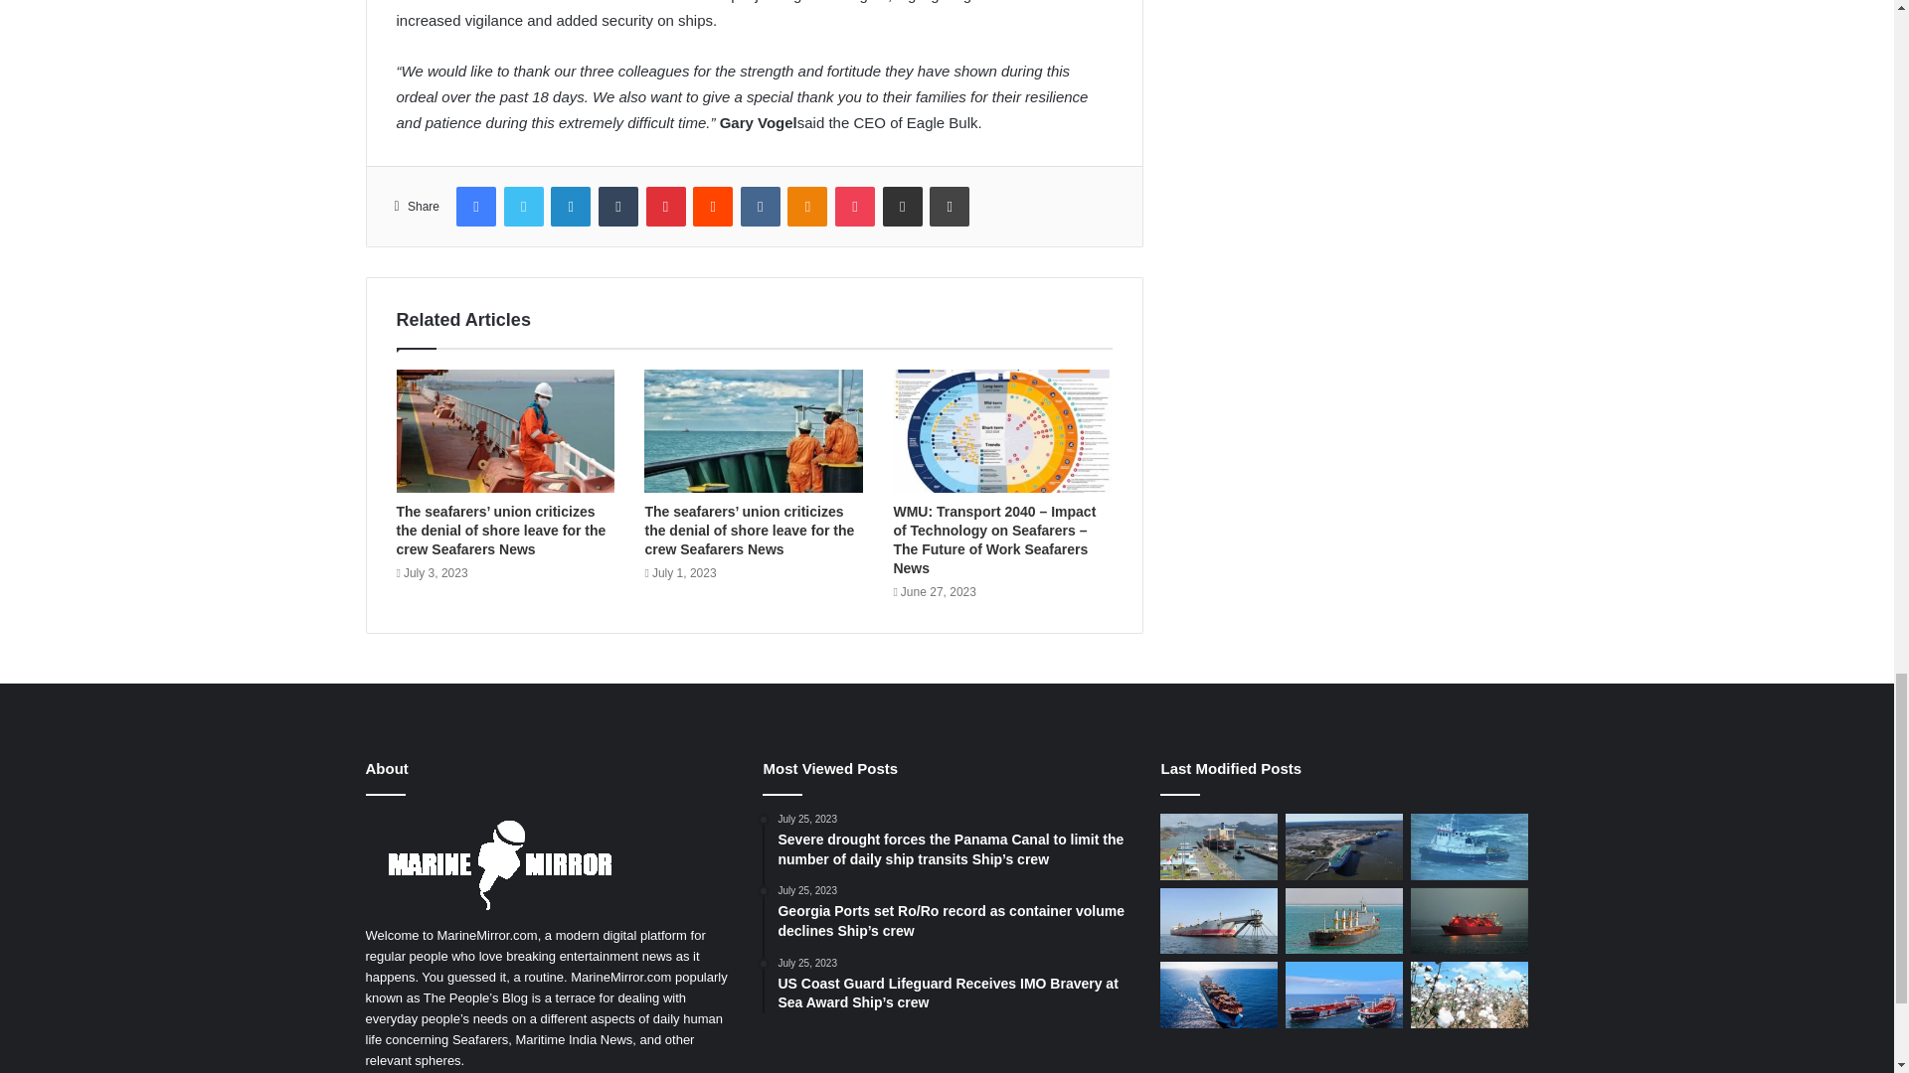 The height and width of the screenshot is (1073, 1909). What do you see at coordinates (571, 206) in the screenshot?
I see `LinkedIn` at bounding box center [571, 206].